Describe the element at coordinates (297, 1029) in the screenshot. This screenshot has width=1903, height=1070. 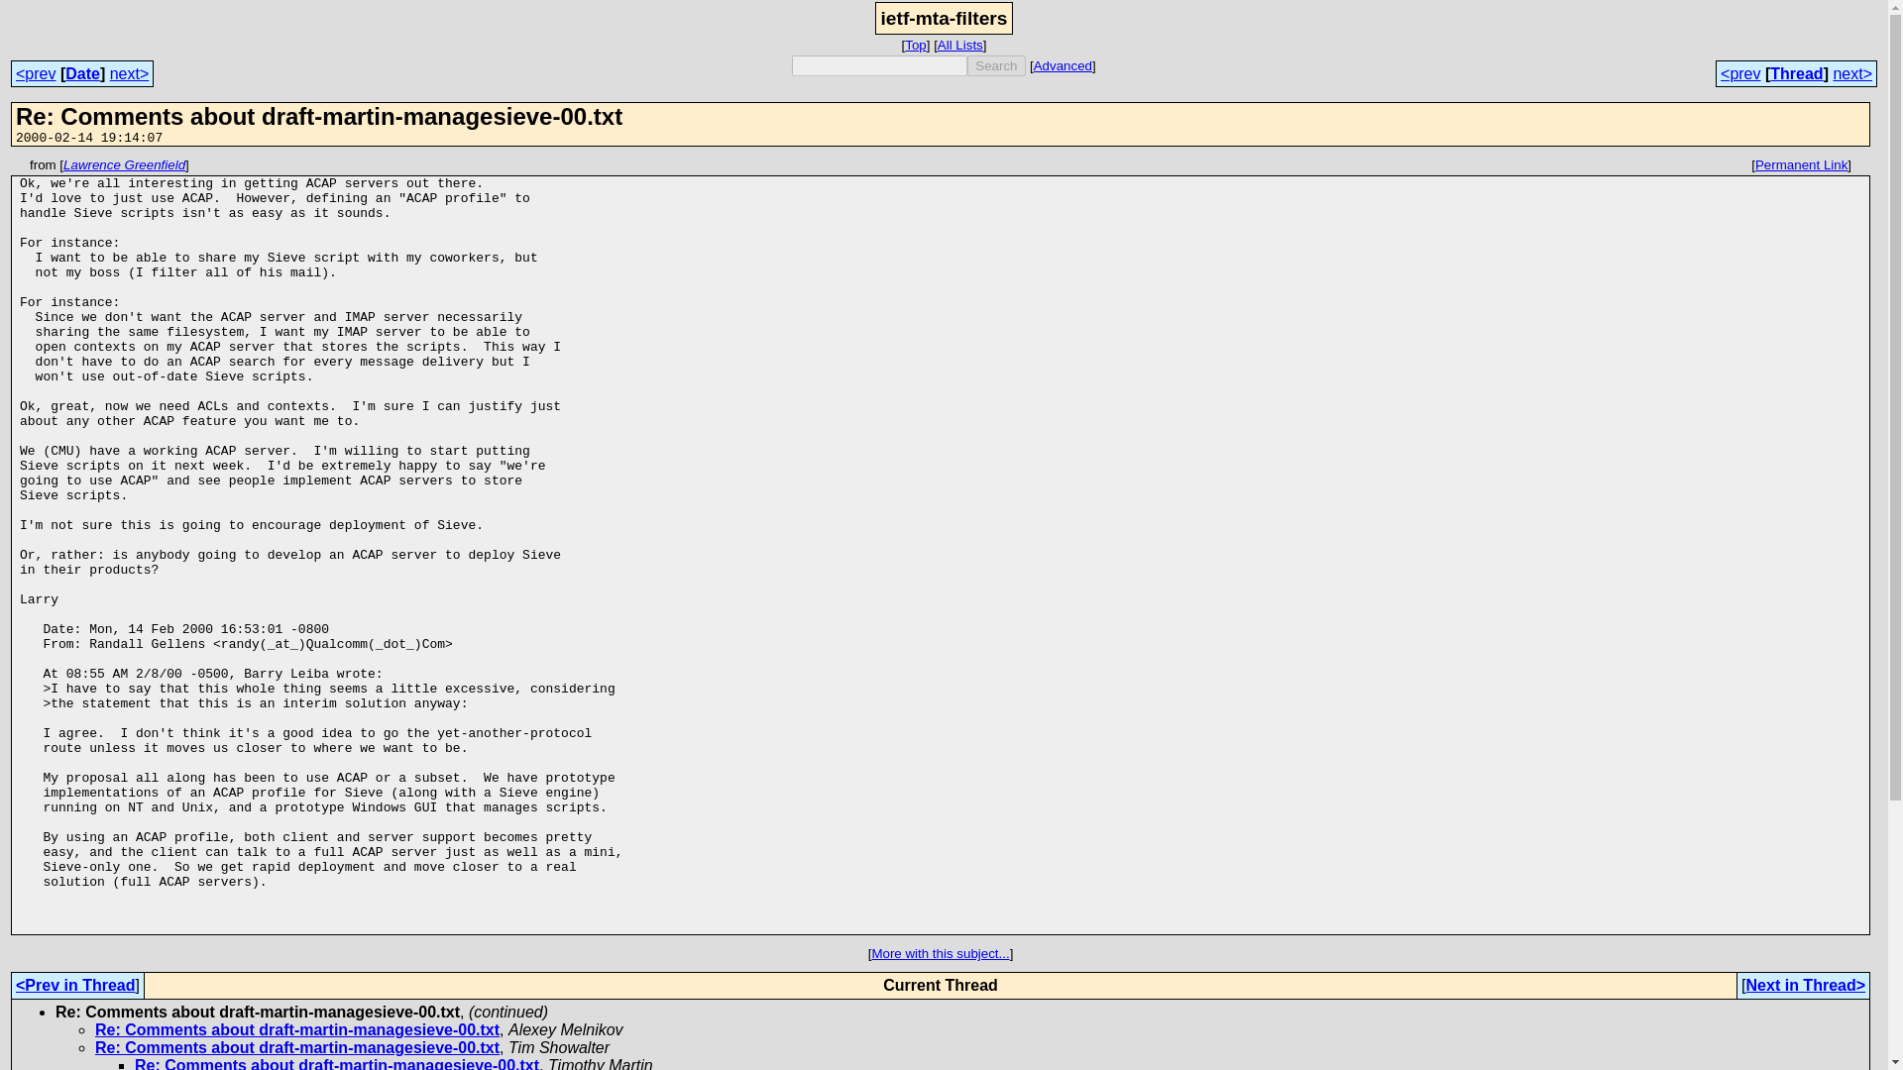
I see `Re: Comments about draft-martin-managesieve-00.txt` at that location.